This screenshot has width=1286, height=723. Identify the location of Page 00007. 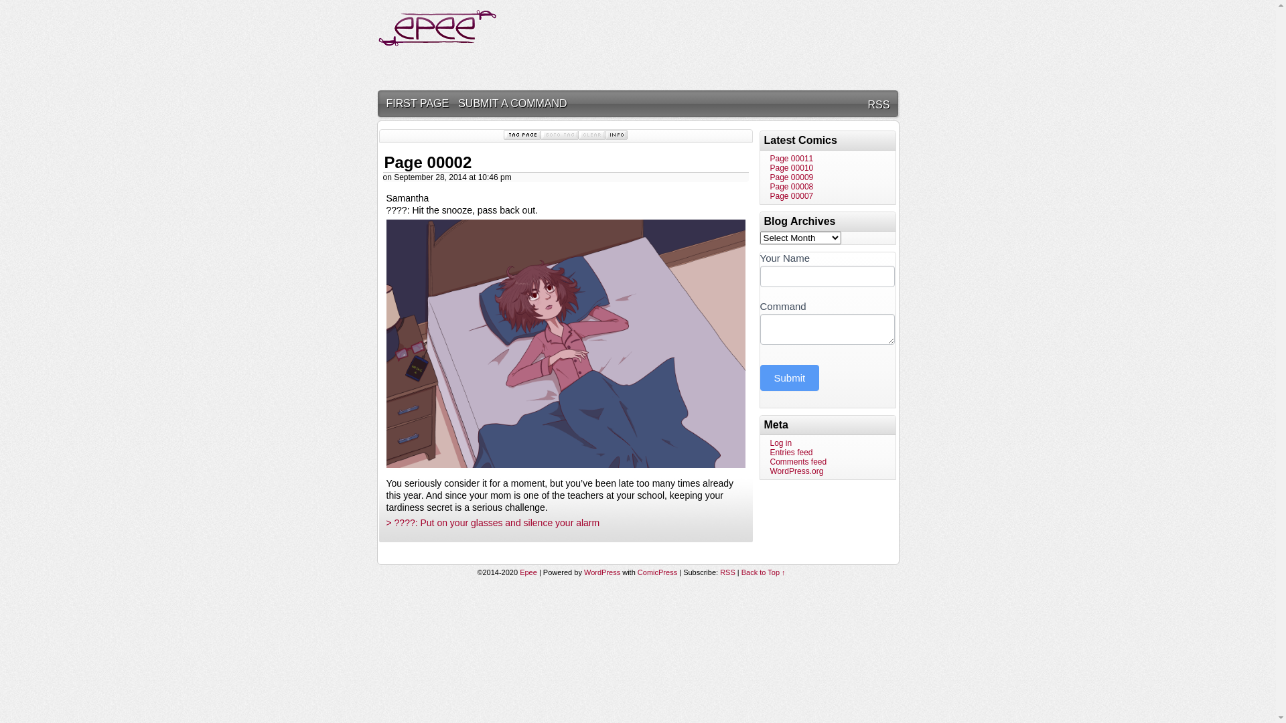
(792, 196).